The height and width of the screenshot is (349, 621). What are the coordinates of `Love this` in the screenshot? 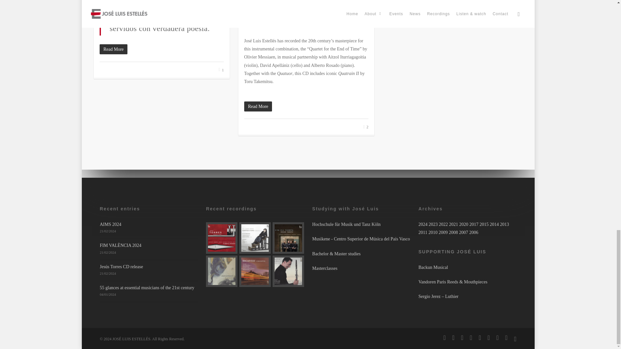 It's located at (221, 70).